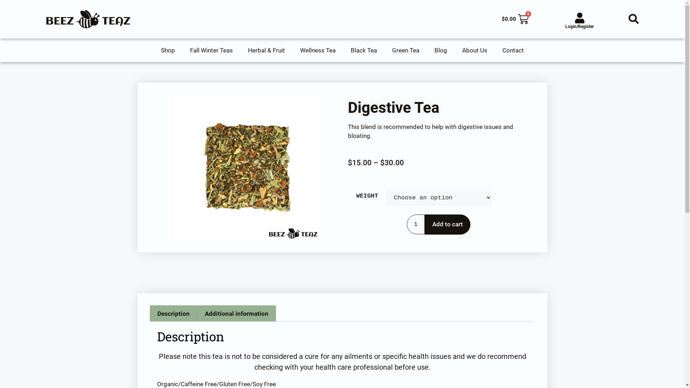 The image size is (690, 388). What do you see at coordinates (513, 50) in the screenshot?
I see `Contact` at bounding box center [513, 50].